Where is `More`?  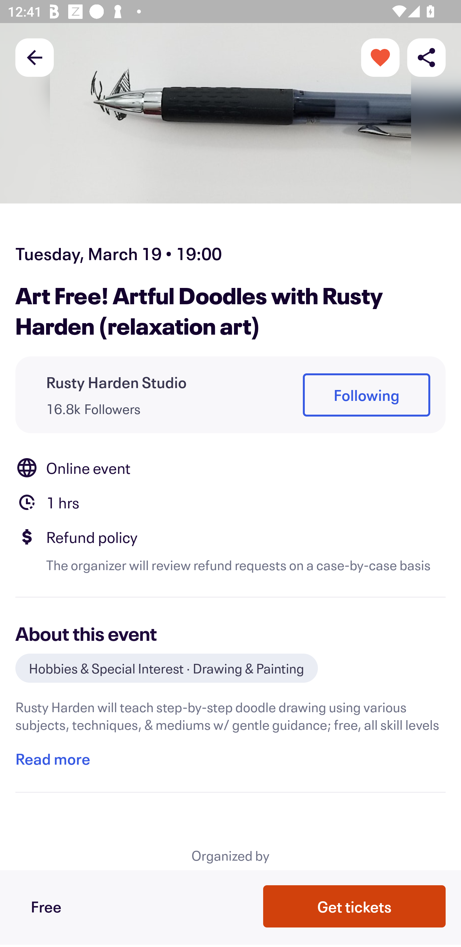 More is located at coordinates (380, 57).